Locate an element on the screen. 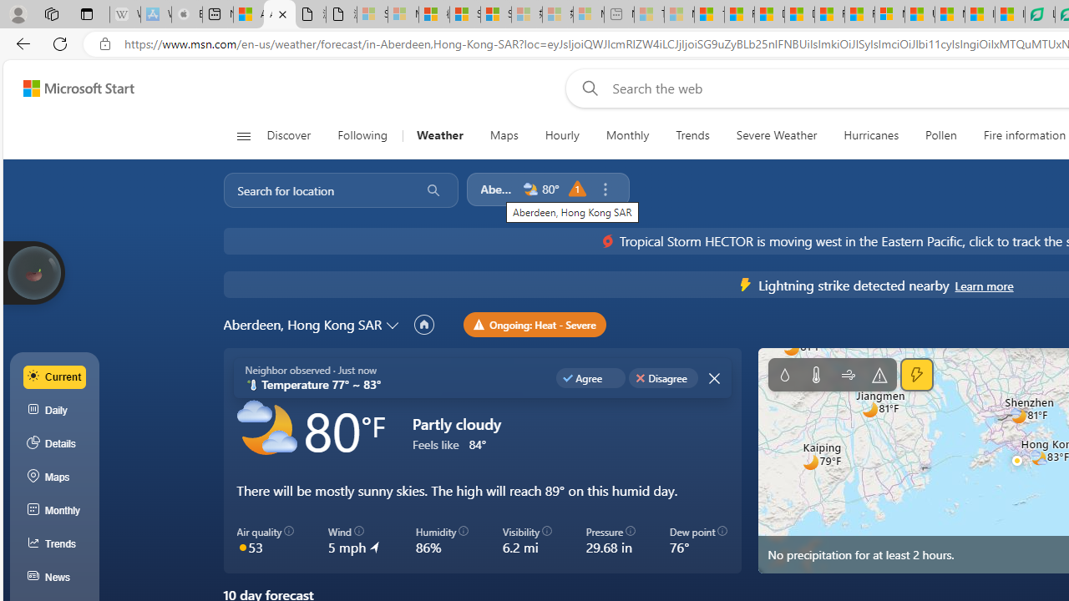  Pressure 29.68 in is located at coordinates (610, 541).